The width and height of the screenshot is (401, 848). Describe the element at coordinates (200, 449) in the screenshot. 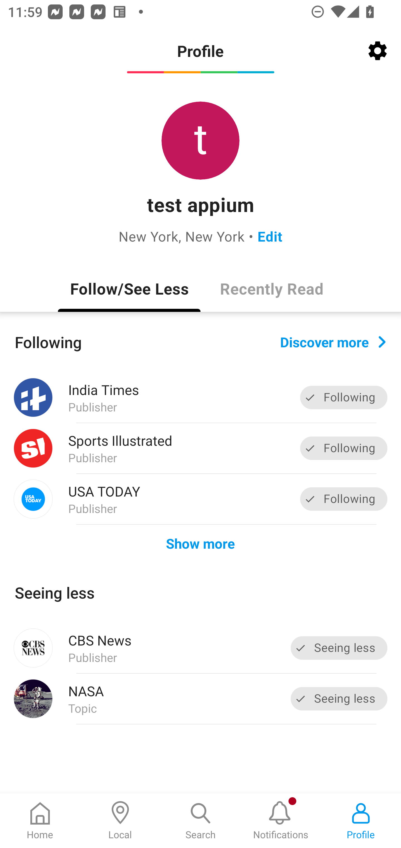

I see `Sports Illustrated Publisher Following` at that location.